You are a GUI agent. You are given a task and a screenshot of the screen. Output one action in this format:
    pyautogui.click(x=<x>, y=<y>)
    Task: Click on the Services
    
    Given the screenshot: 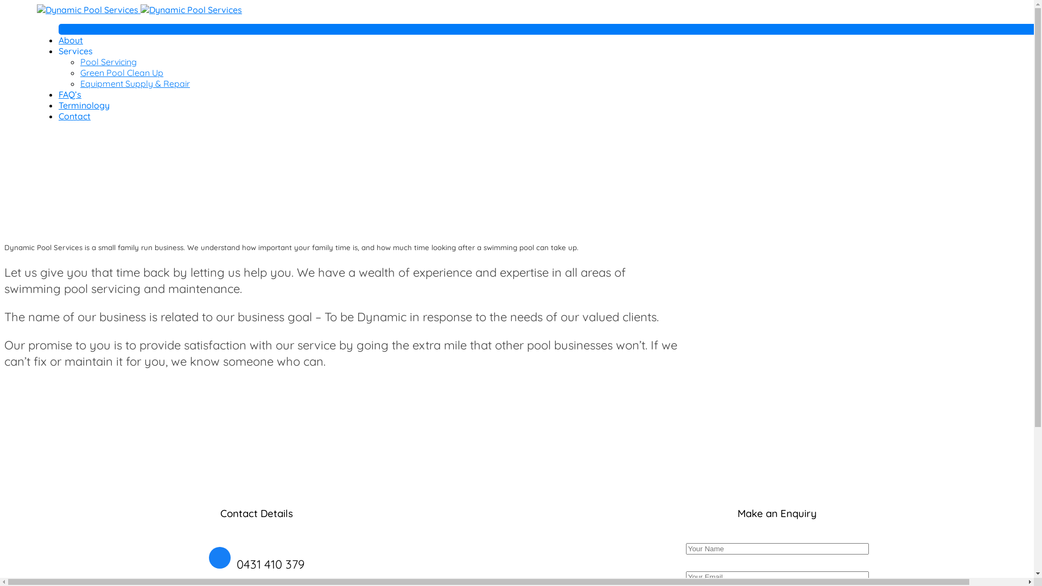 What is the action you would take?
    pyautogui.click(x=76, y=51)
    